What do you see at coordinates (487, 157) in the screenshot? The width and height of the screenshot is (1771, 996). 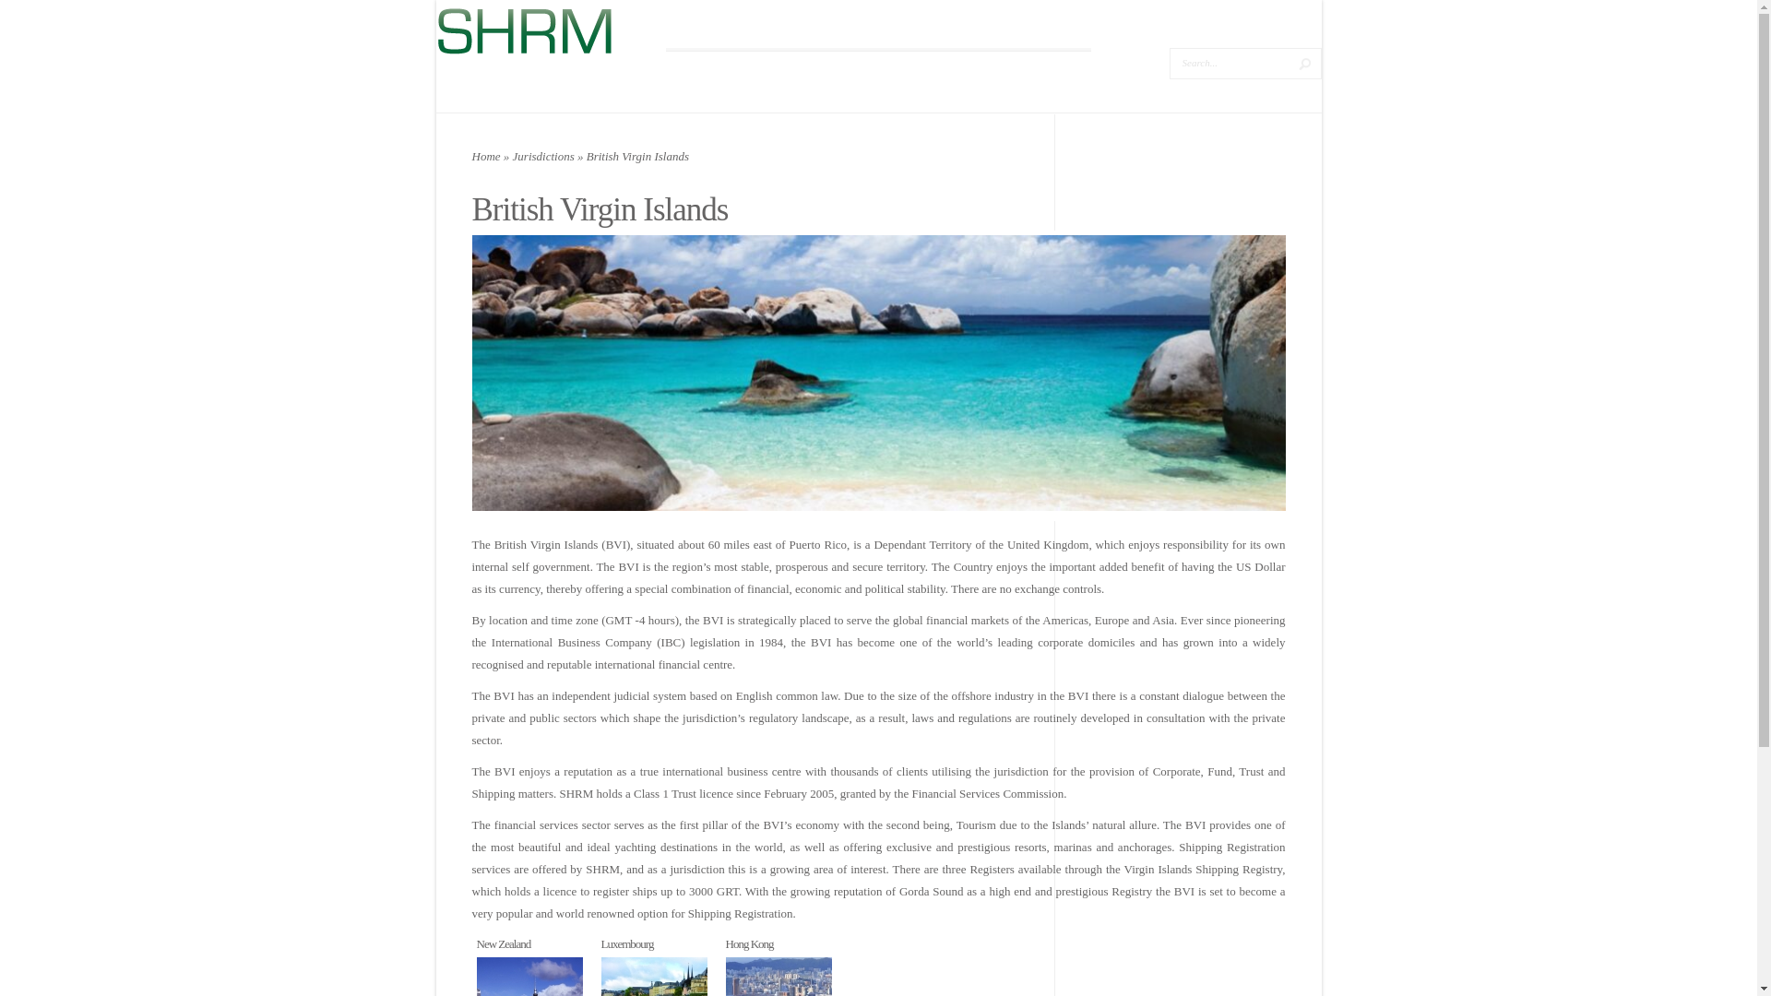 I see `Home` at bounding box center [487, 157].